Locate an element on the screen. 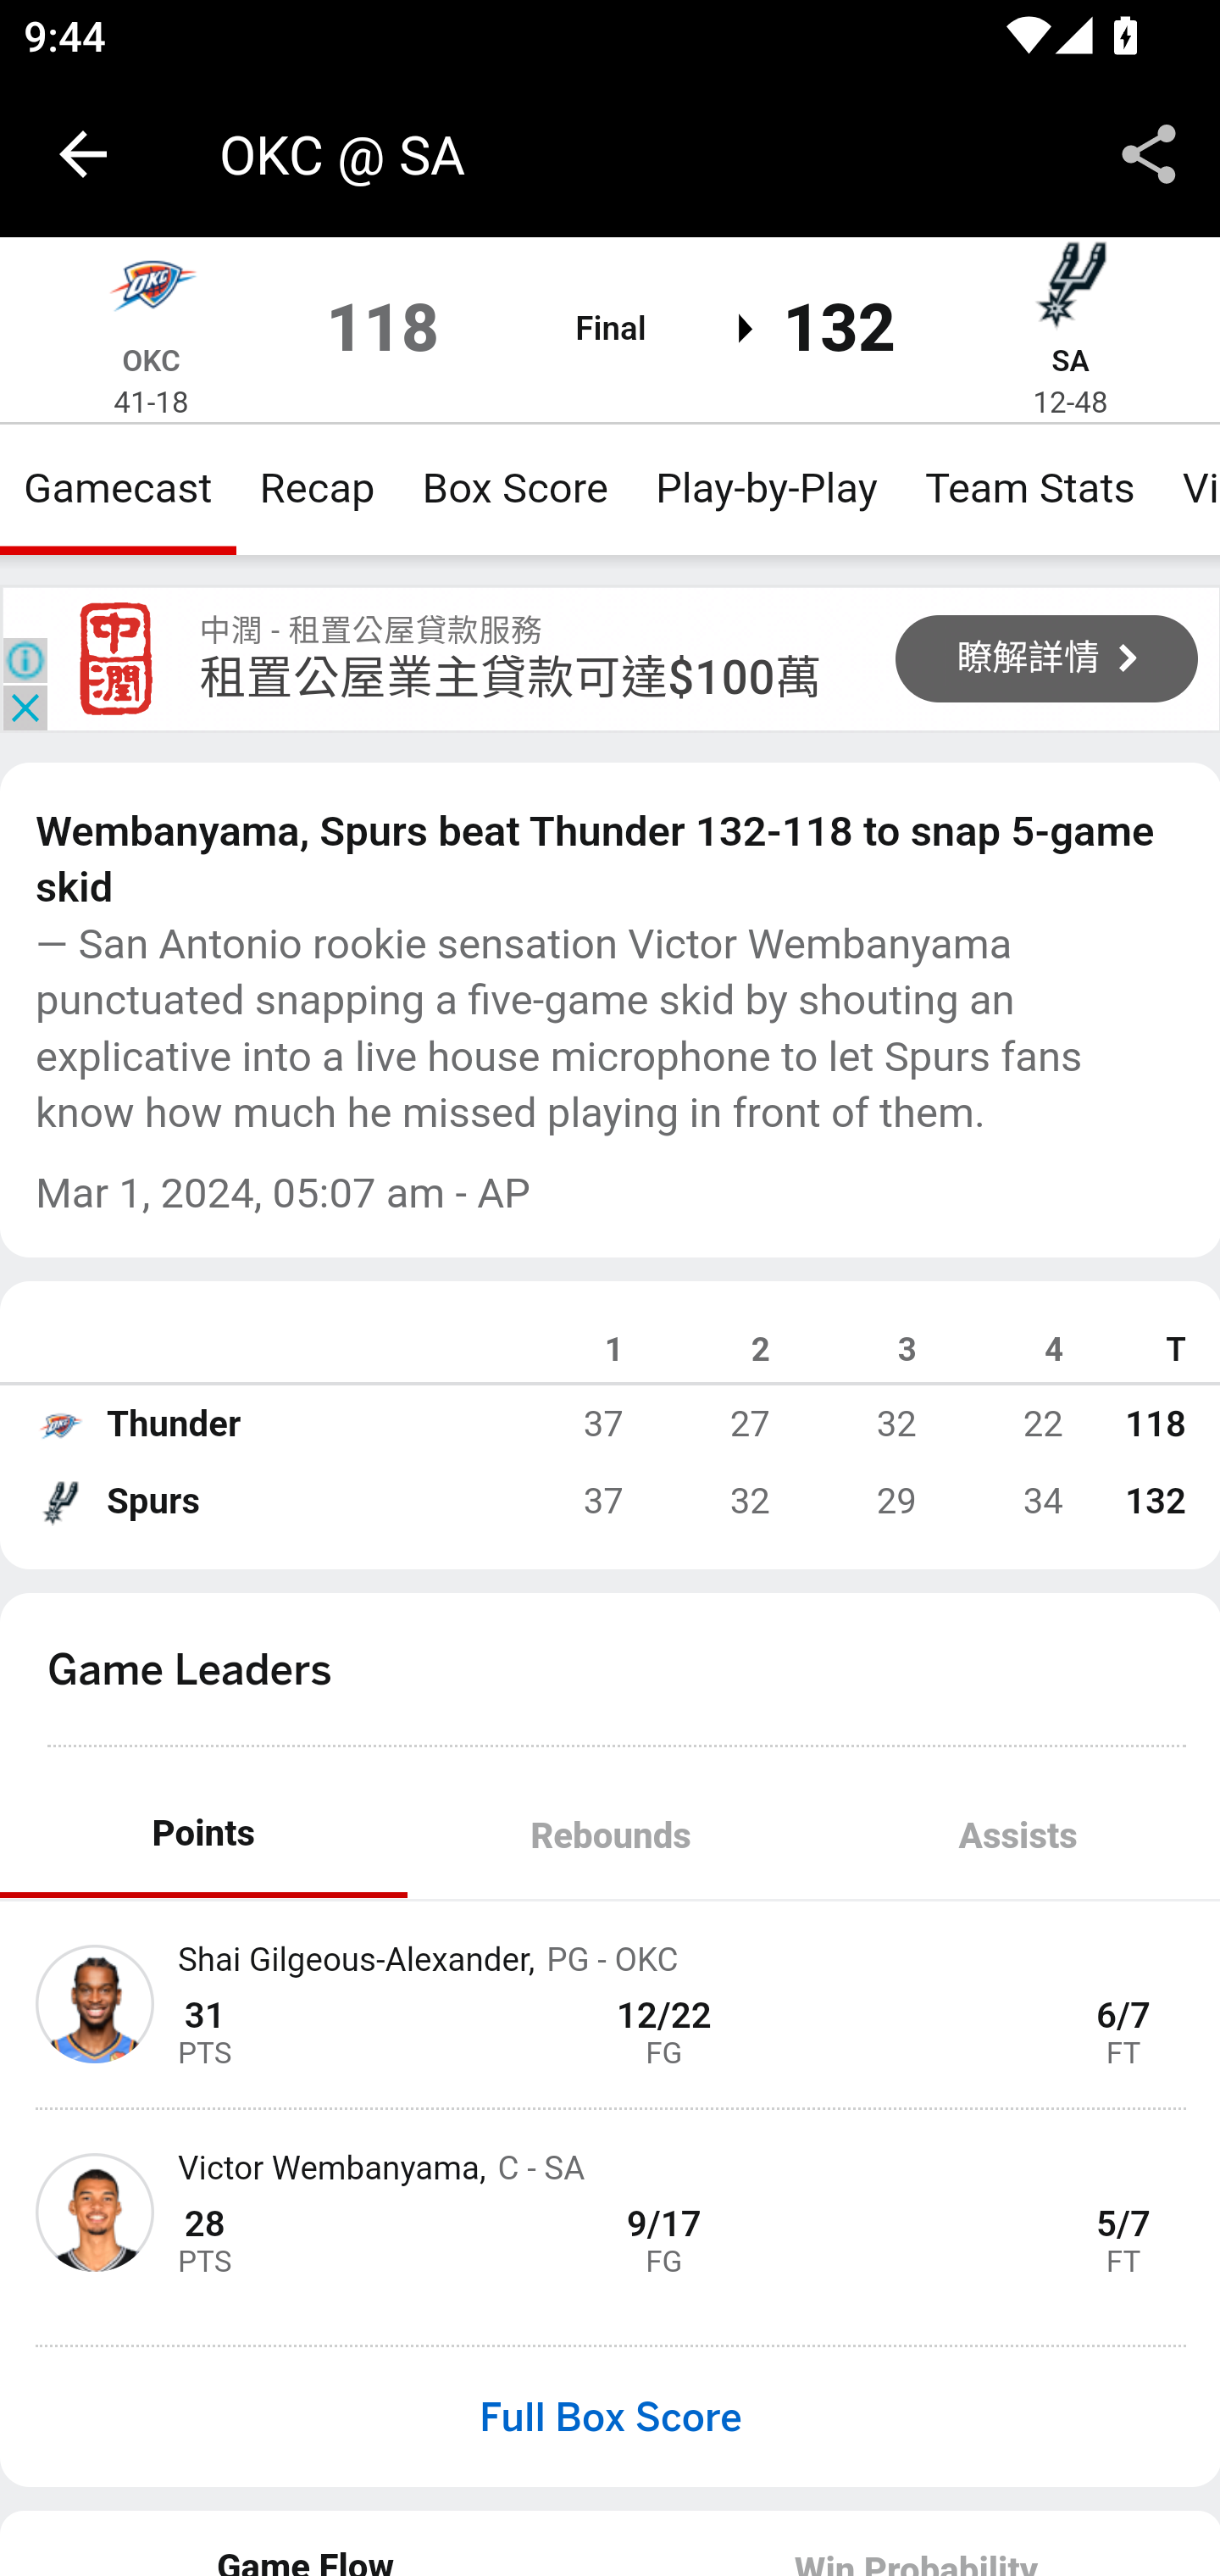 The width and height of the screenshot is (1220, 2576). San Antonio Spurs is located at coordinates (1070, 291).